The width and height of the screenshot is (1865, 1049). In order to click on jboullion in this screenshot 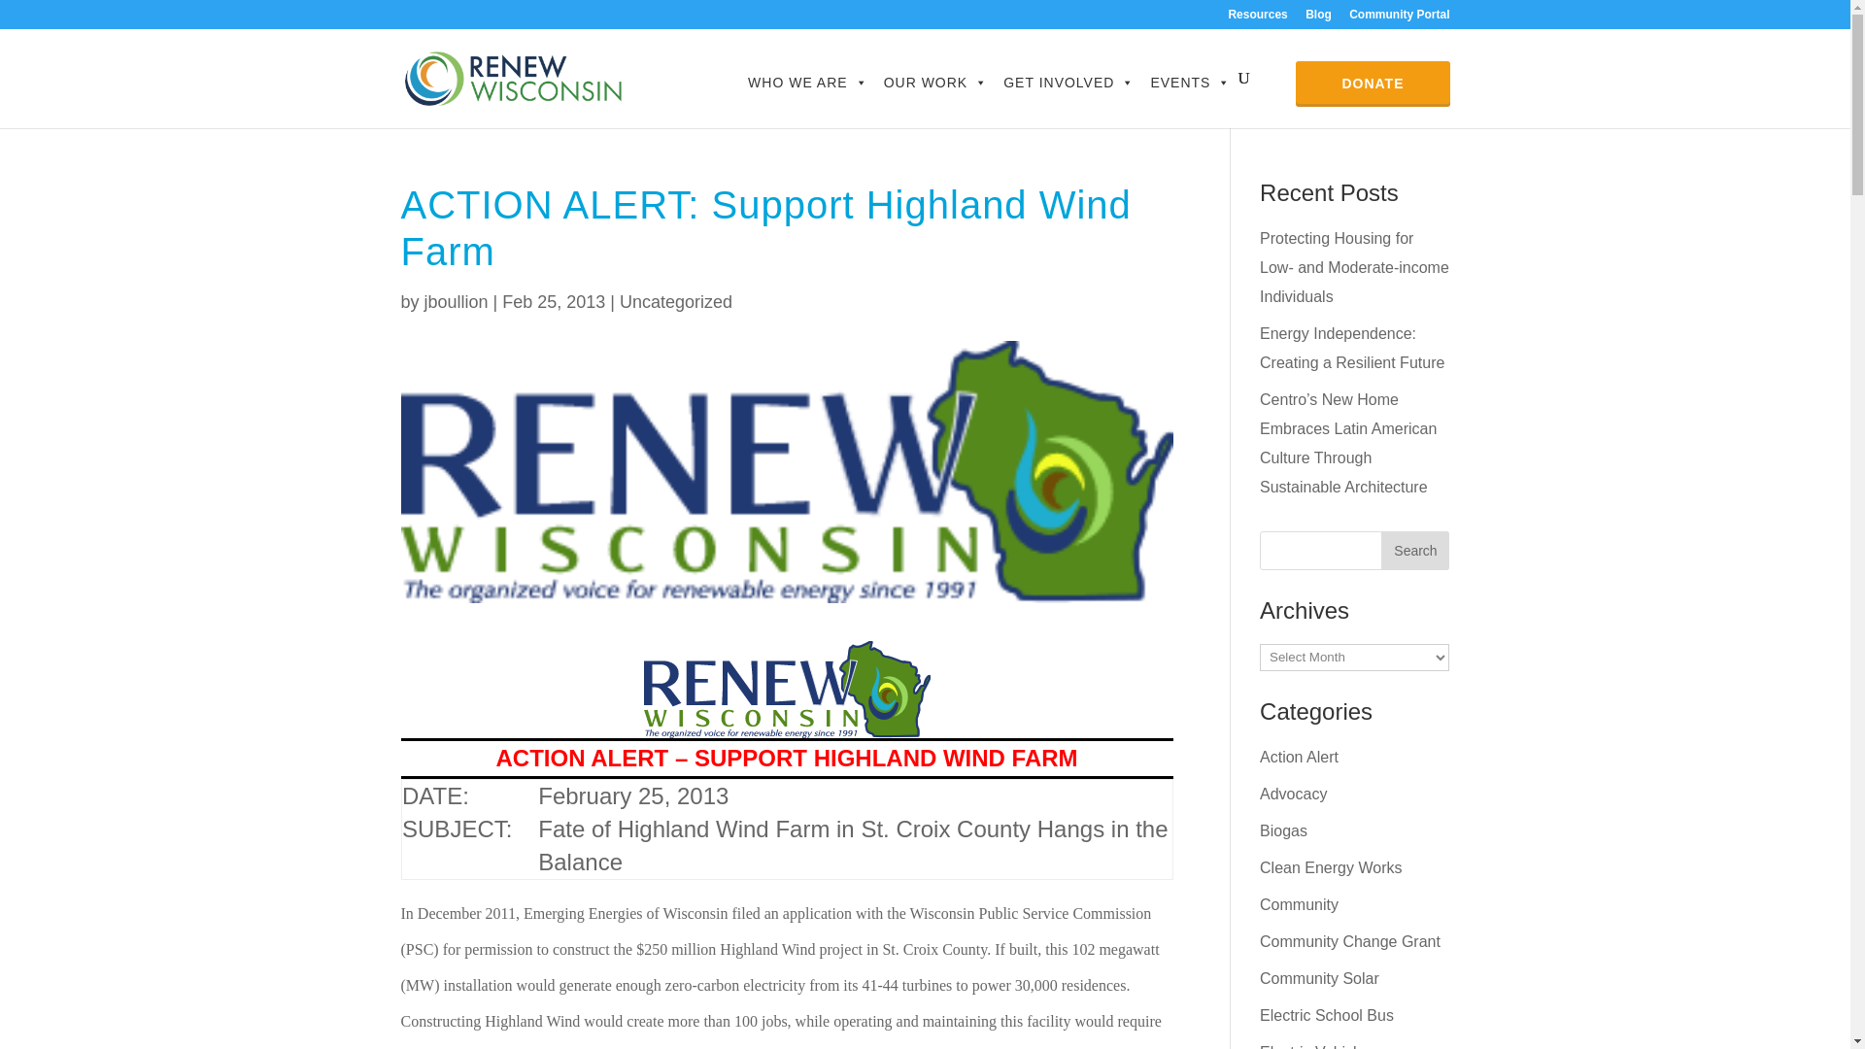, I will do `click(457, 301)`.